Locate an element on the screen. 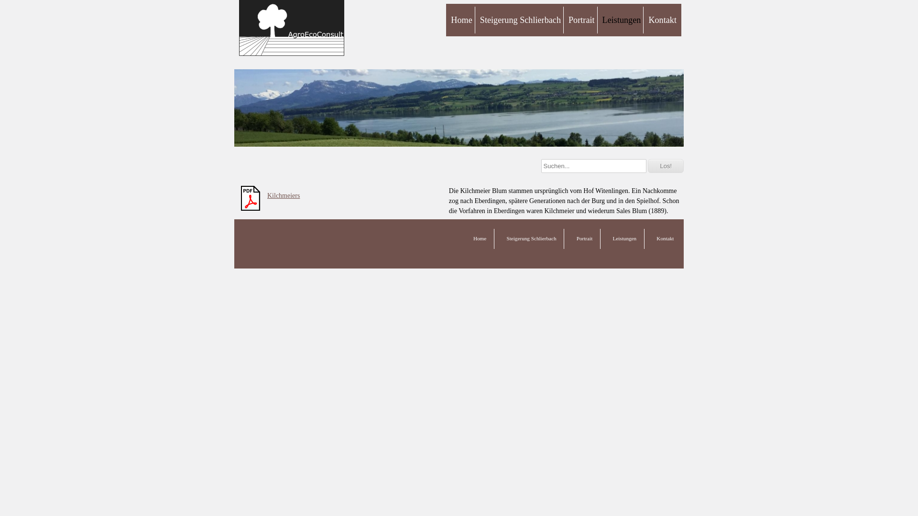 The width and height of the screenshot is (918, 516). Los! is located at coordinates (666, 166).